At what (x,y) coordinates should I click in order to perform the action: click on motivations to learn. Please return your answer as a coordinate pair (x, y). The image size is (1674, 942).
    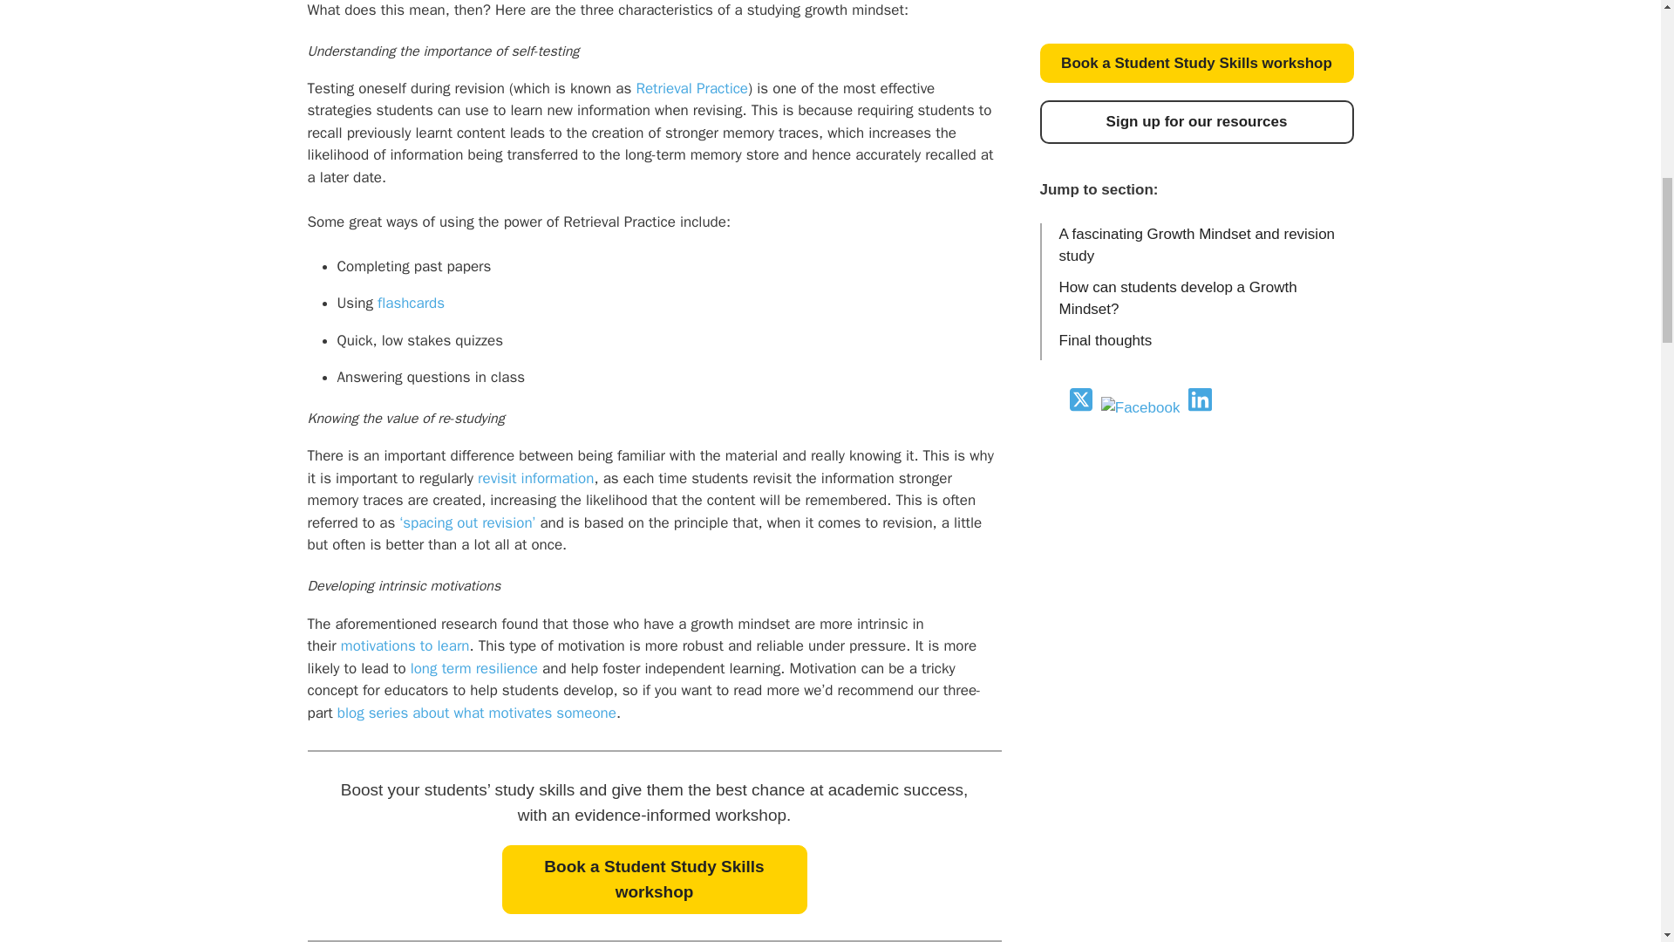
    Looking at the image, I should click on (405, 645).